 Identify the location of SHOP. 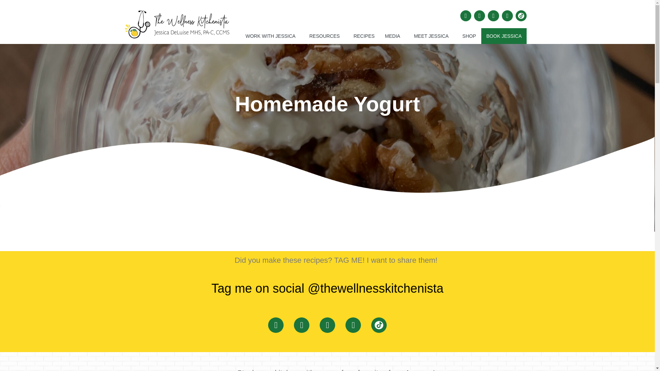
(469, 36).